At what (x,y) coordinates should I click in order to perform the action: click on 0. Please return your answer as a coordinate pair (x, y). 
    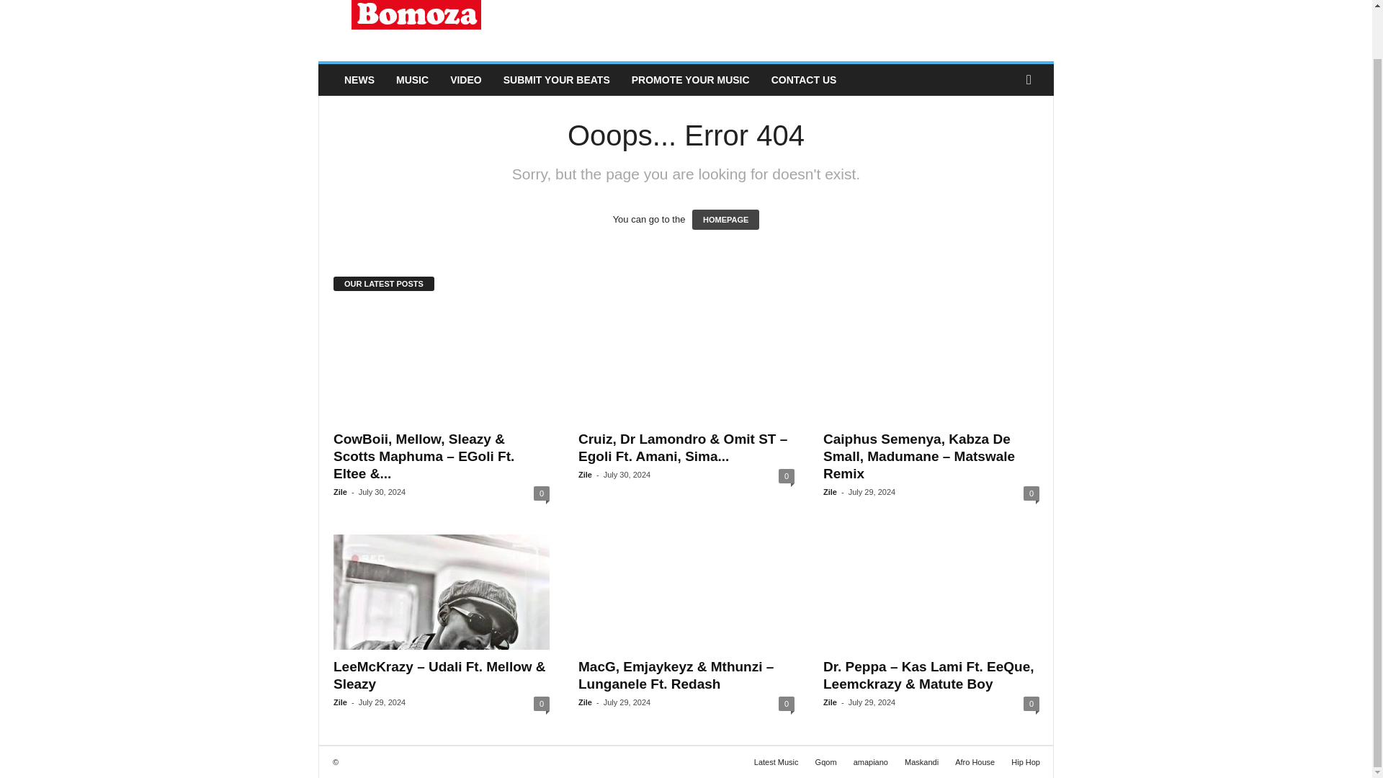
    Looking at the image, I should click on (542, 493).